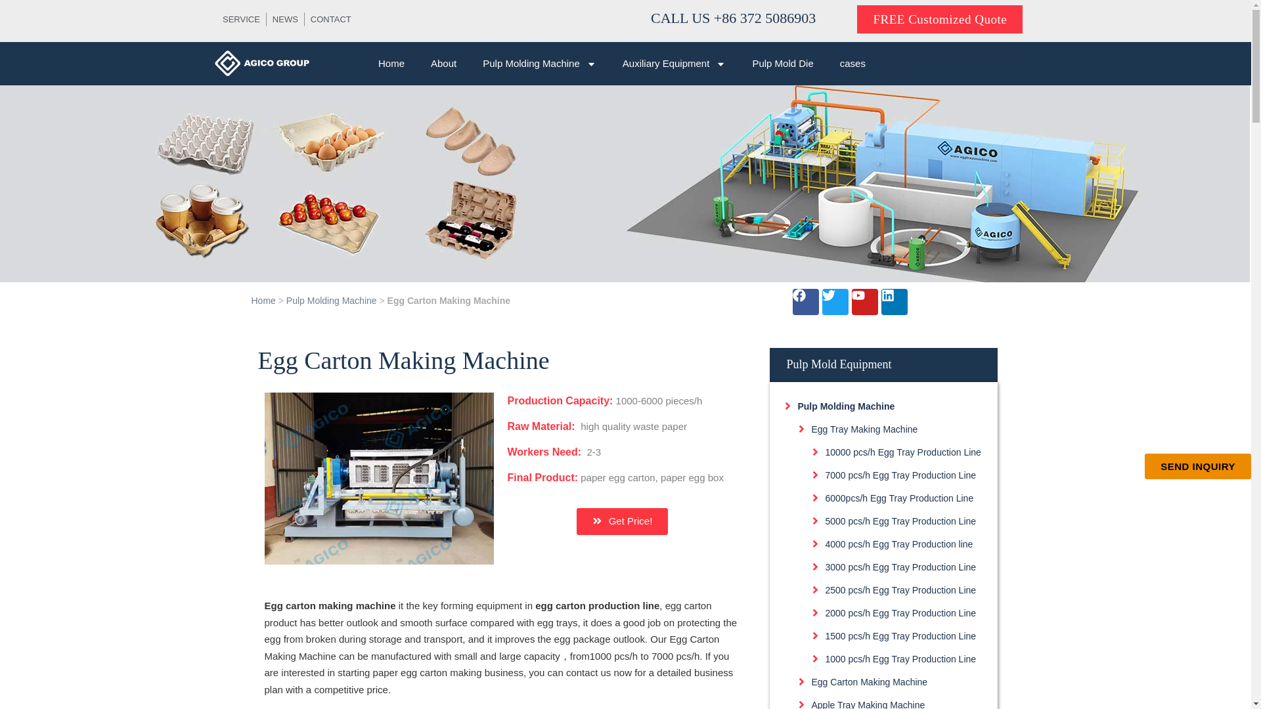  I want to click on FREE Customized Quote, so click(940, 18).